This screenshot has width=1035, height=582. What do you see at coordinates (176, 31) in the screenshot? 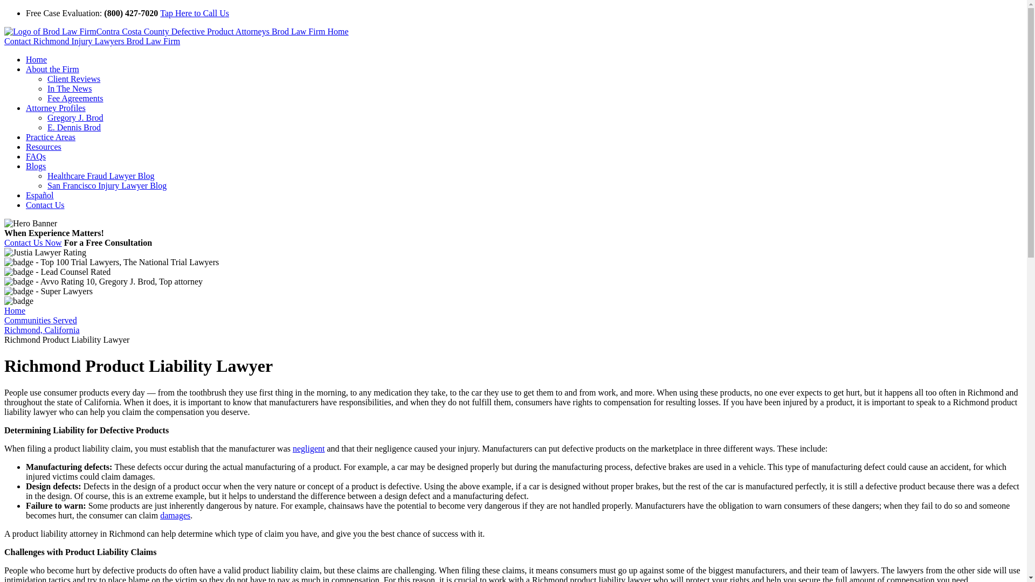
I see `Back to Home` at bounding box center [176, 31].